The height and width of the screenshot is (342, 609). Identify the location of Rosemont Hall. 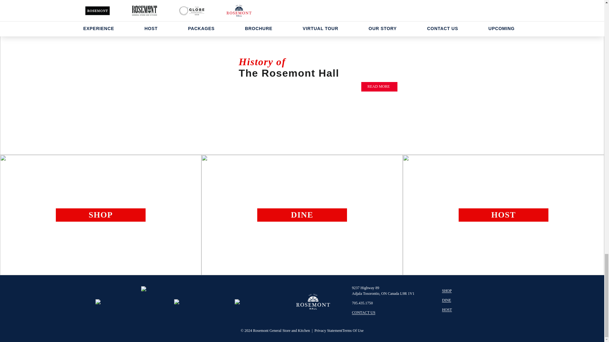
(450, 310).